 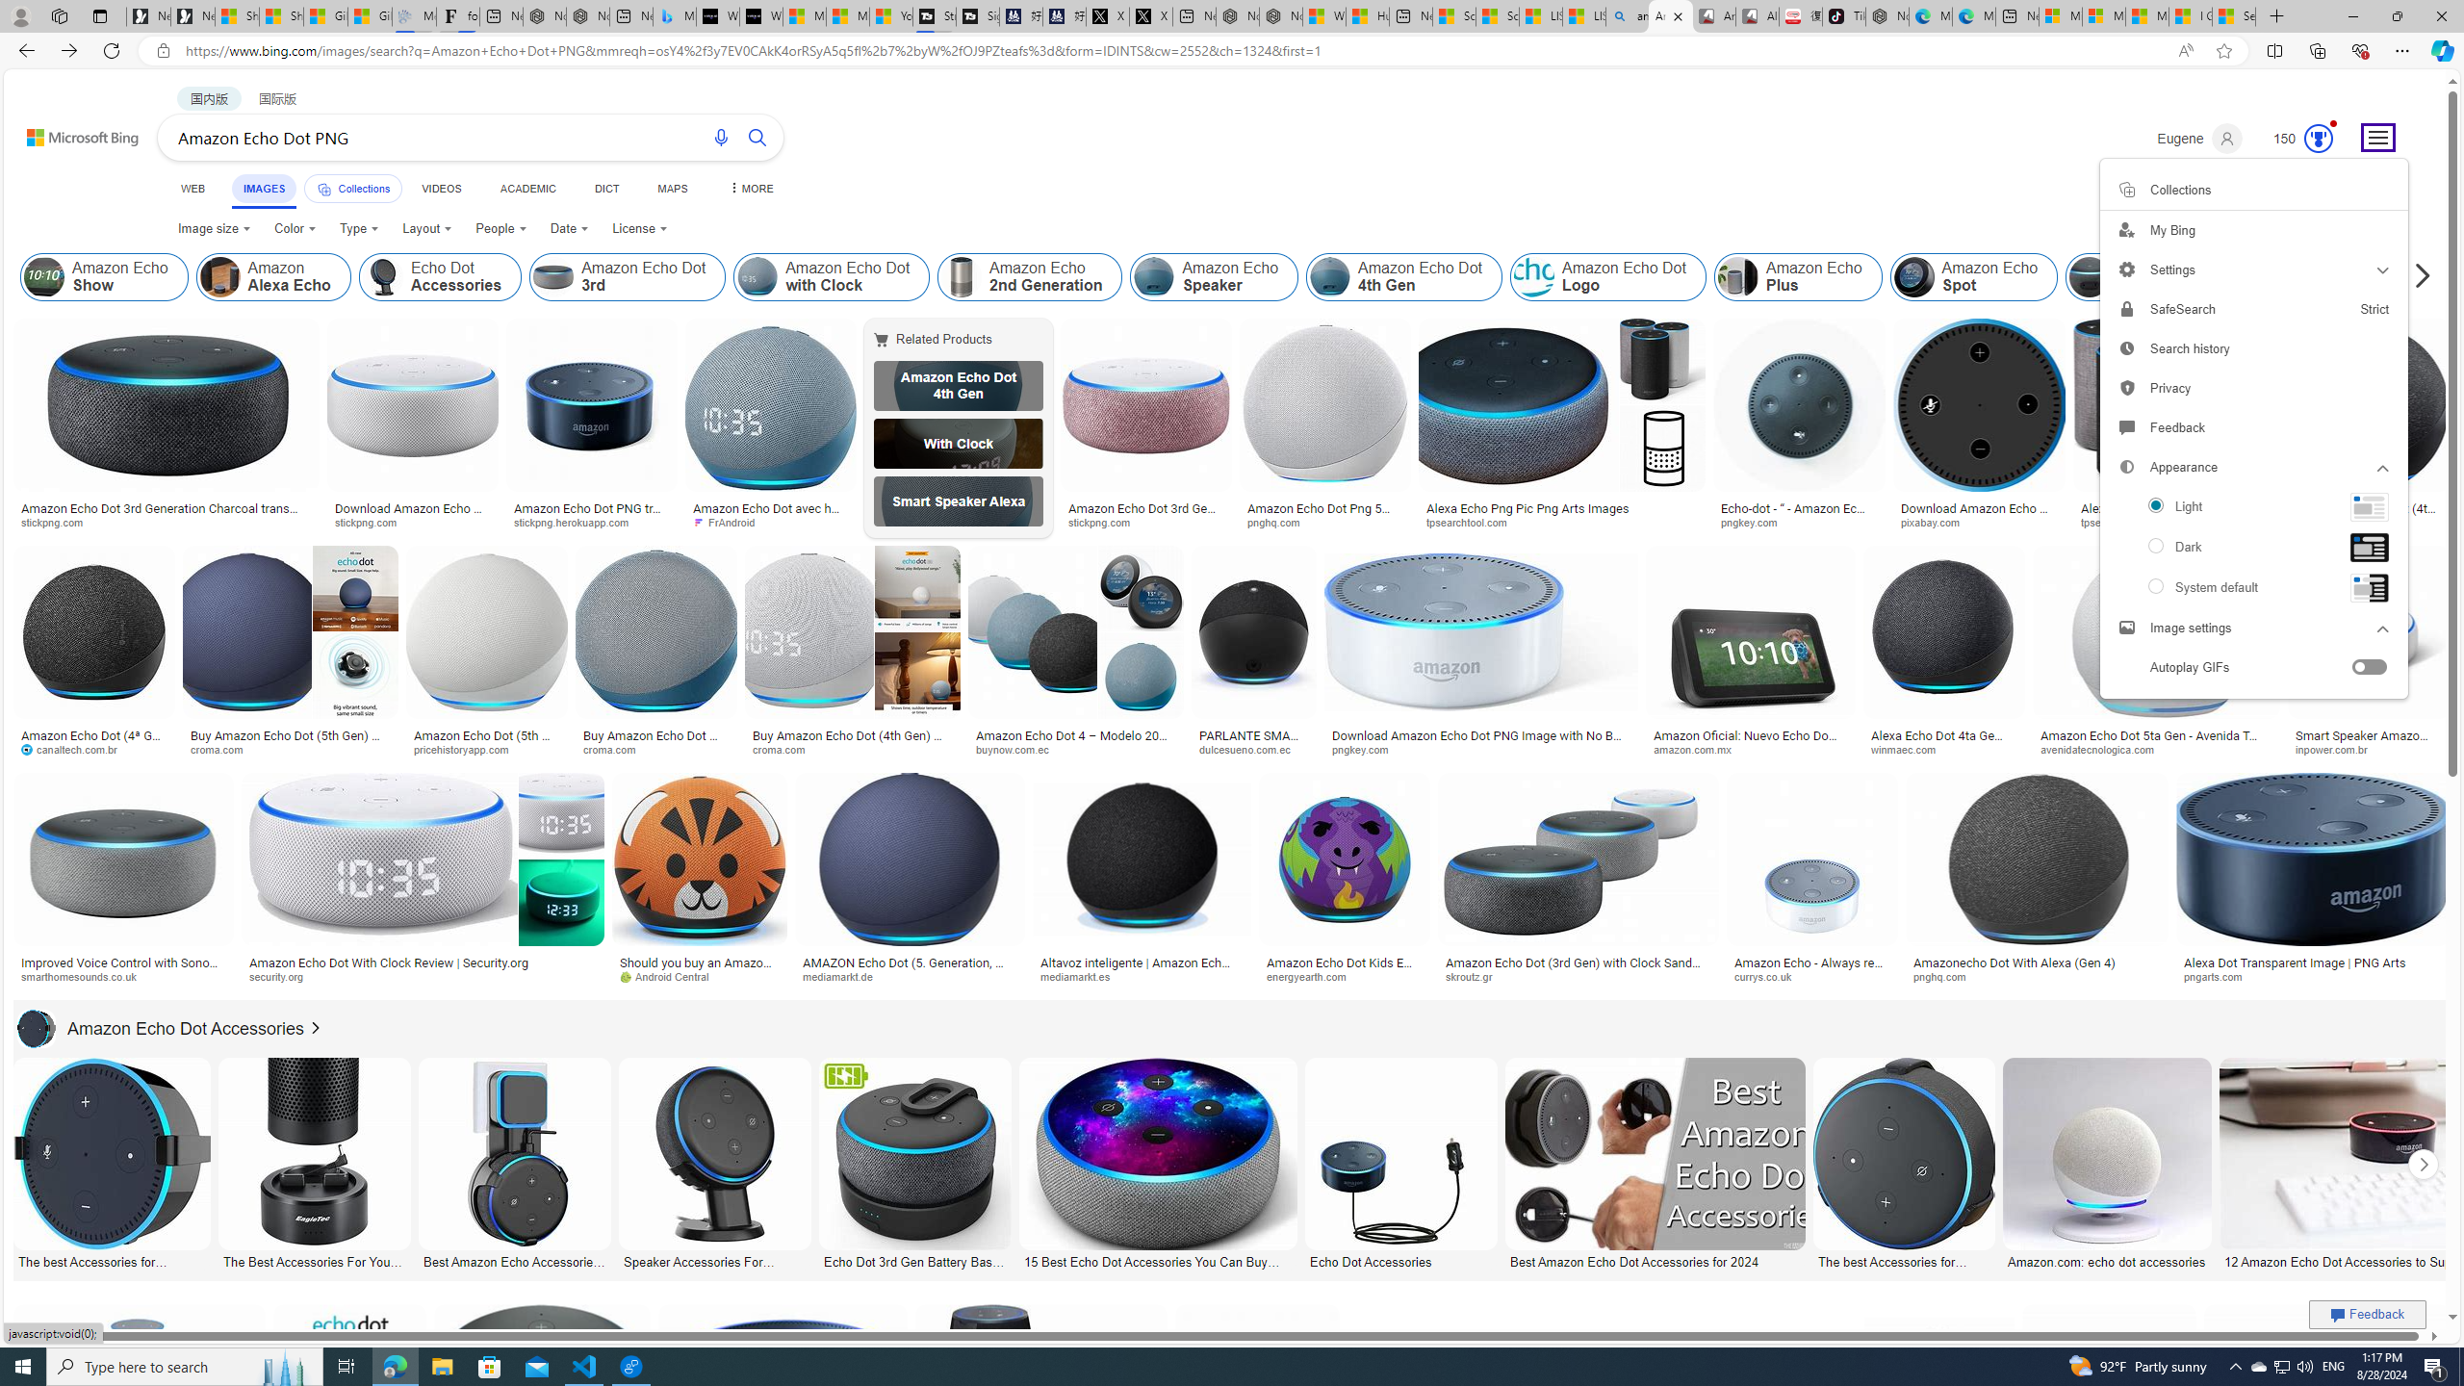 I want to click on Alexa Dot Transparent Image | PNG Arts, so click(x=2295, y=962).